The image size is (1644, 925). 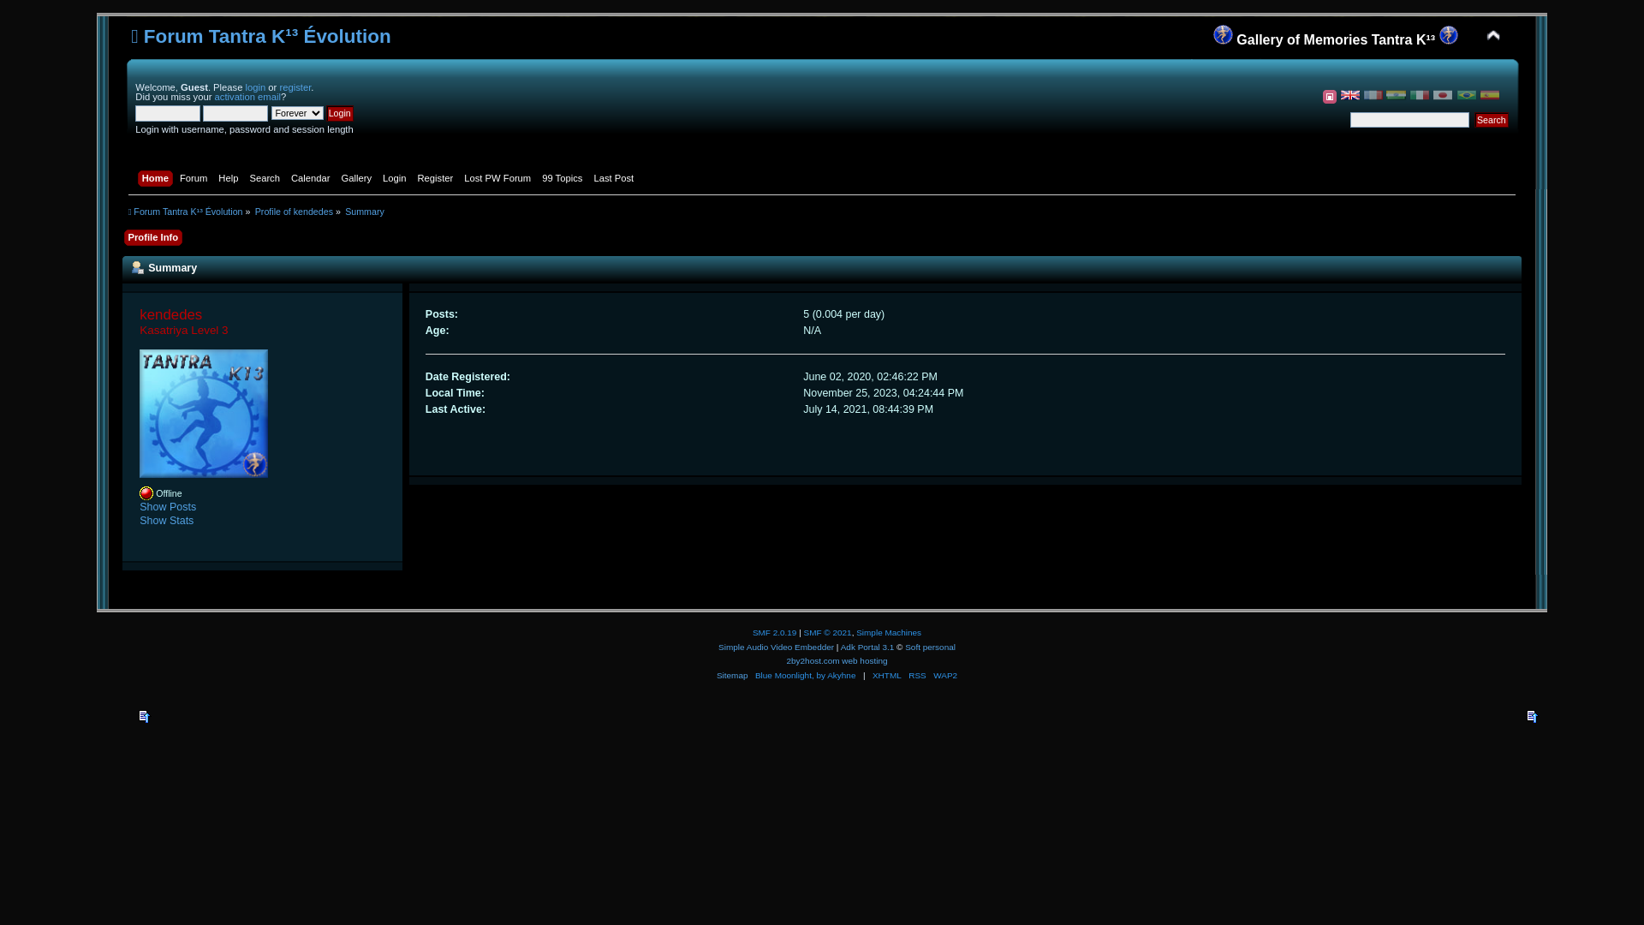 What do you see at coordinates (248, 97) in the screenshot?
I see `activation email` at bounding box center [248, 97].